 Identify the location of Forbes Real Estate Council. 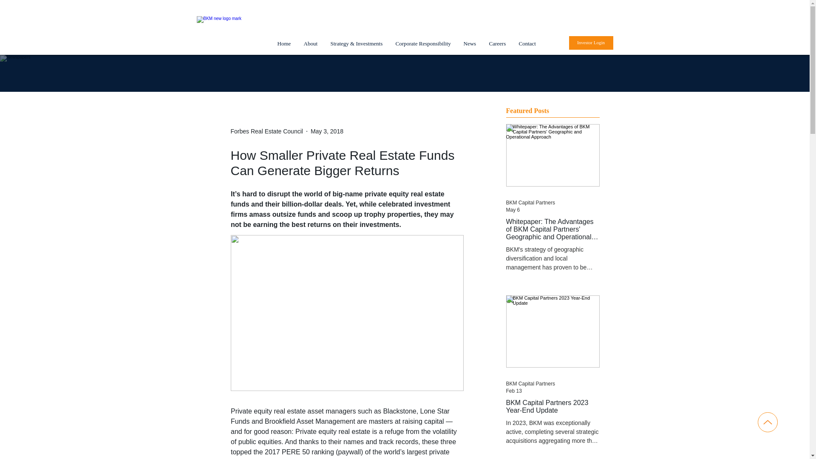
(266, 131).